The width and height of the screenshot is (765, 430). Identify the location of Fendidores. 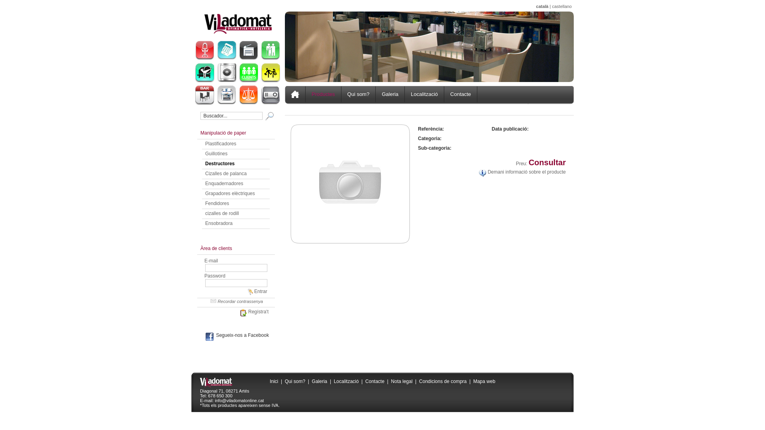
(217, 203).